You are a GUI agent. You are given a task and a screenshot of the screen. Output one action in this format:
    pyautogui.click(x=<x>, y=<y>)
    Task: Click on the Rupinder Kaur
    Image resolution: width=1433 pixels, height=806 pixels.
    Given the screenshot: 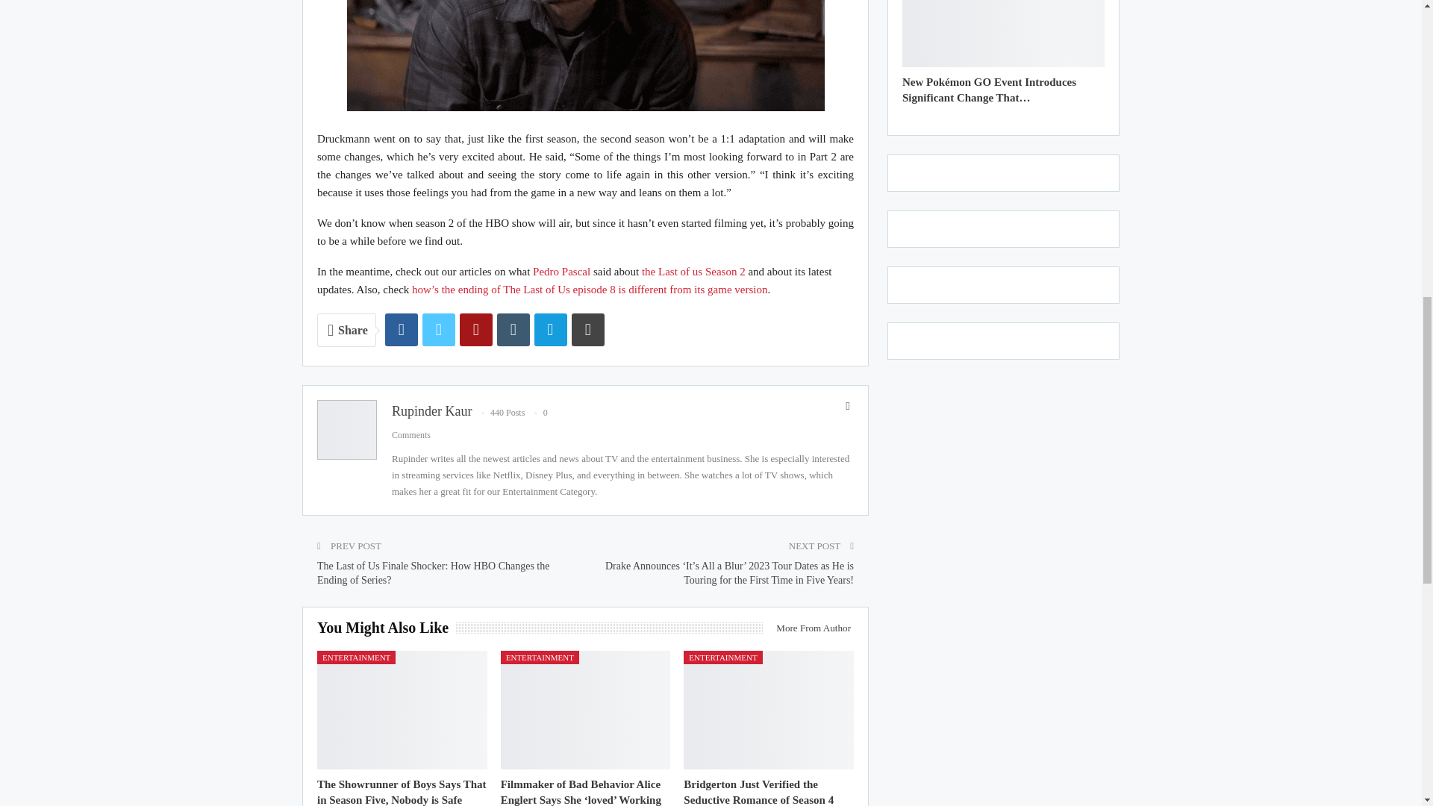 What is the action you would take?
    pyautogui.click(x=431, y=410)
    